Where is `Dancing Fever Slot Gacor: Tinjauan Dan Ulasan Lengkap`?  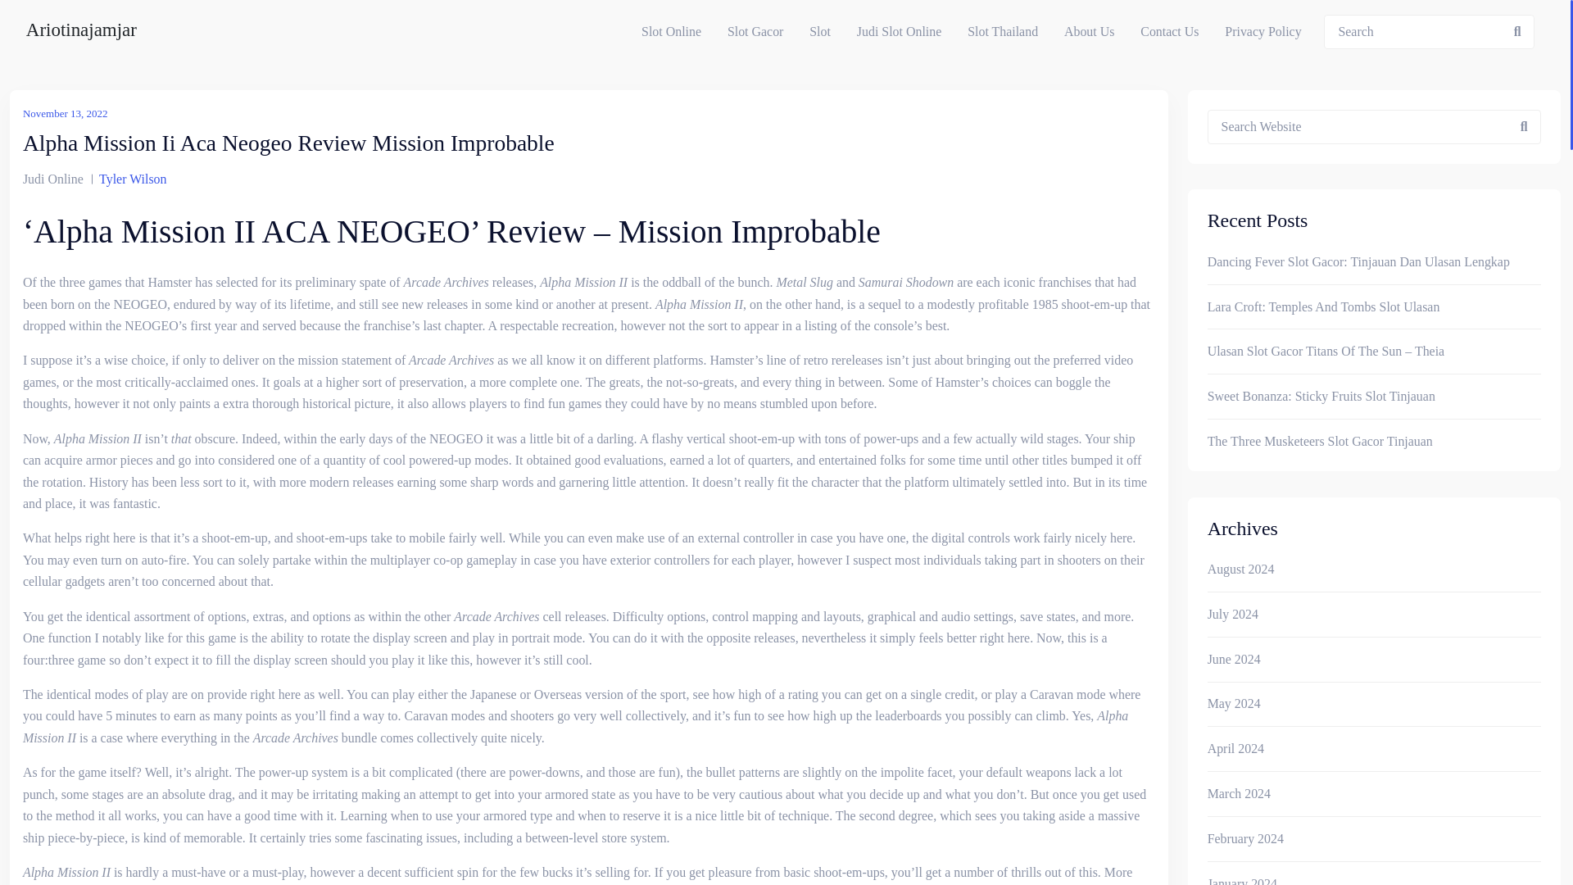 Dancing Fever Slot Gacor: Tinjauan Dan Ulasan Lengkap is located at coordinates (1358, 261).